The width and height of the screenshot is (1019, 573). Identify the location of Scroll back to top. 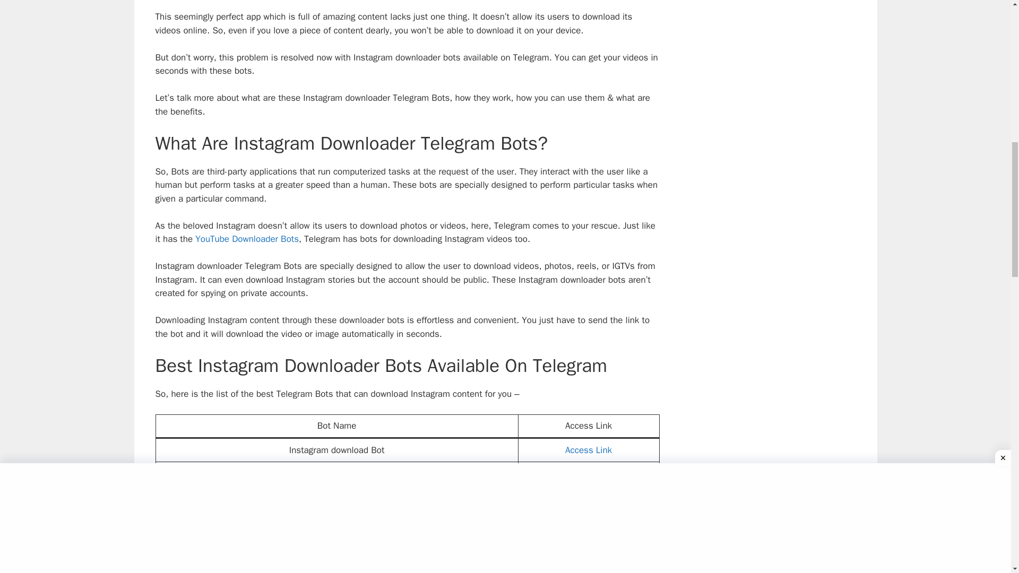
(985, 503).